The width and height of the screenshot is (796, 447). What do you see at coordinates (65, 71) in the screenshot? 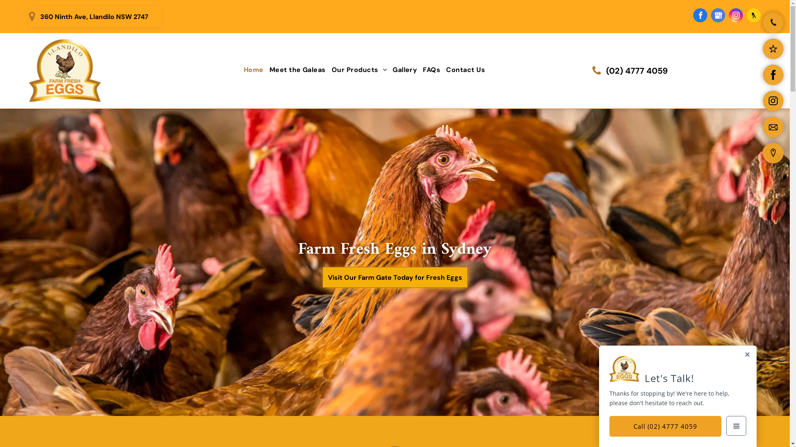
I see `Llandilo Farm Fresh Eggs` at bounding box center [65, 71].